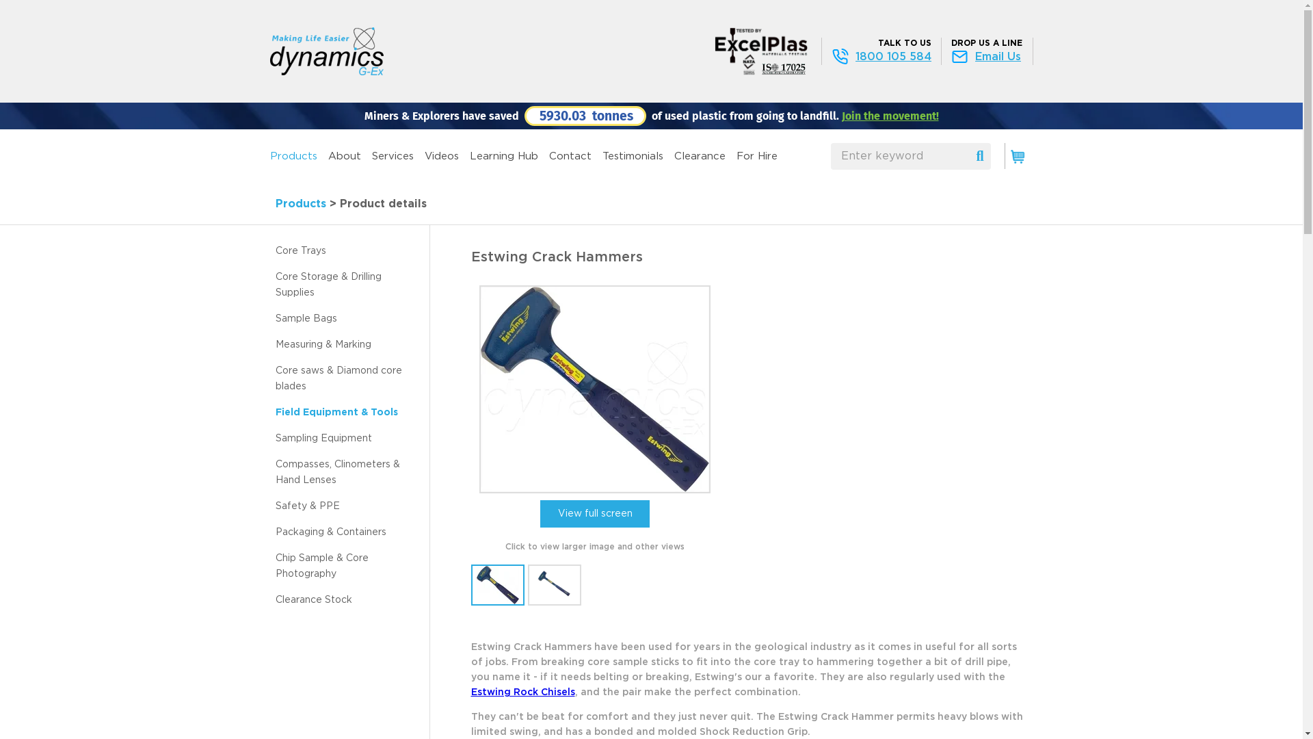 This screenshot has width=1313, height=739. Describe the element at coordinates (345, 156) in the screenshot. I see `About` at that location.